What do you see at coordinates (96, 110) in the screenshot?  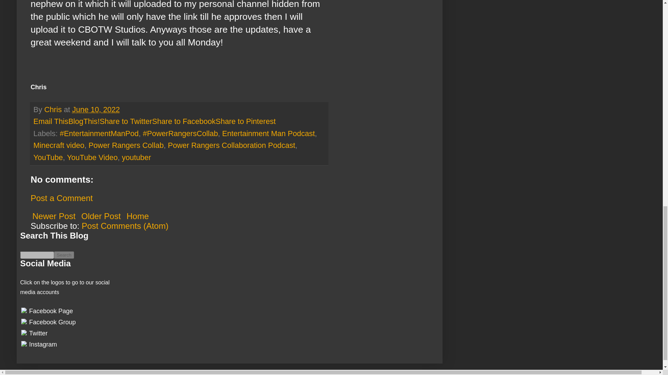 I see `June 10, 2022` at bounding box center [96, 110].